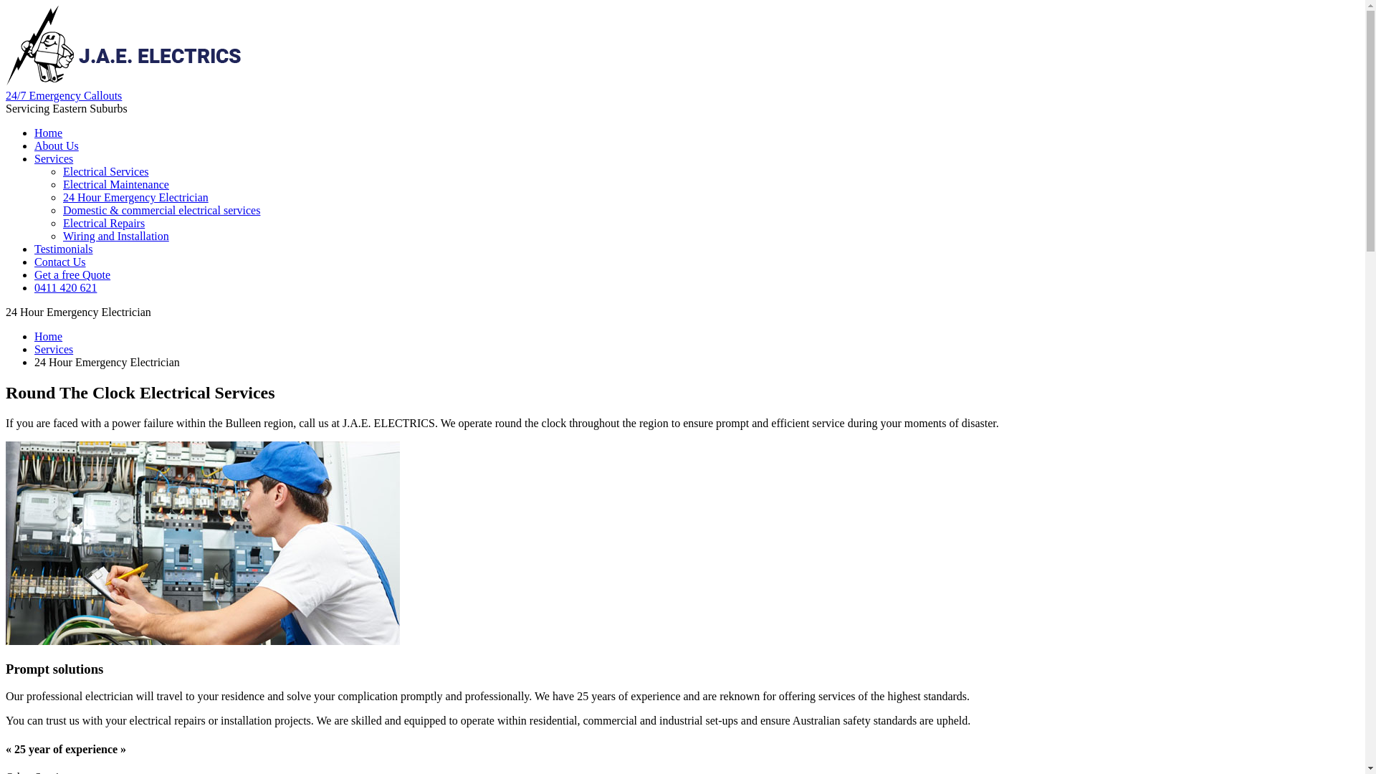 This screenshot has width=1376, height=774. I want to click on Electrical Services, so click(106, 172).